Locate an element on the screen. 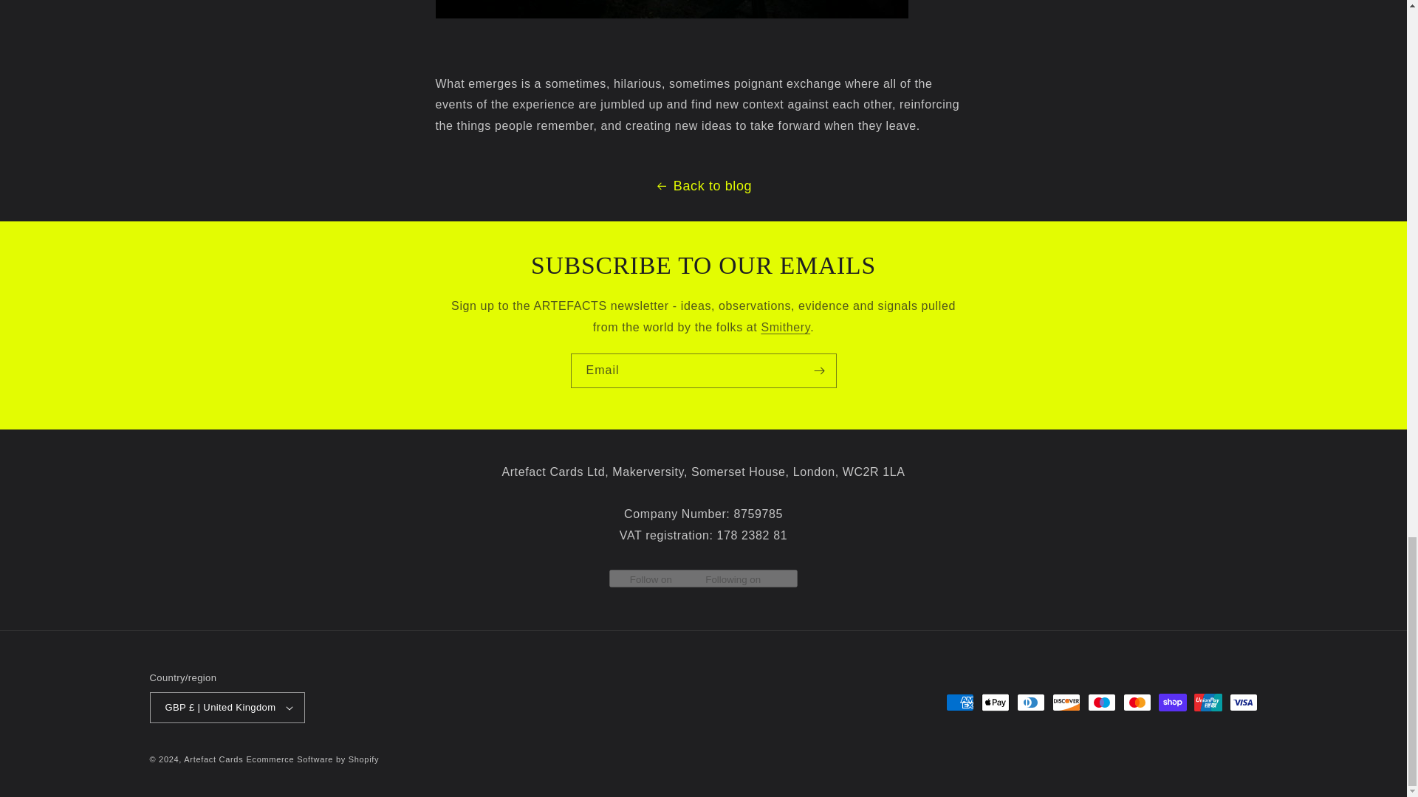 Image resolution: width=1418 pixels, height=797 pixels. Smithery is located at coordinates (784, 328).